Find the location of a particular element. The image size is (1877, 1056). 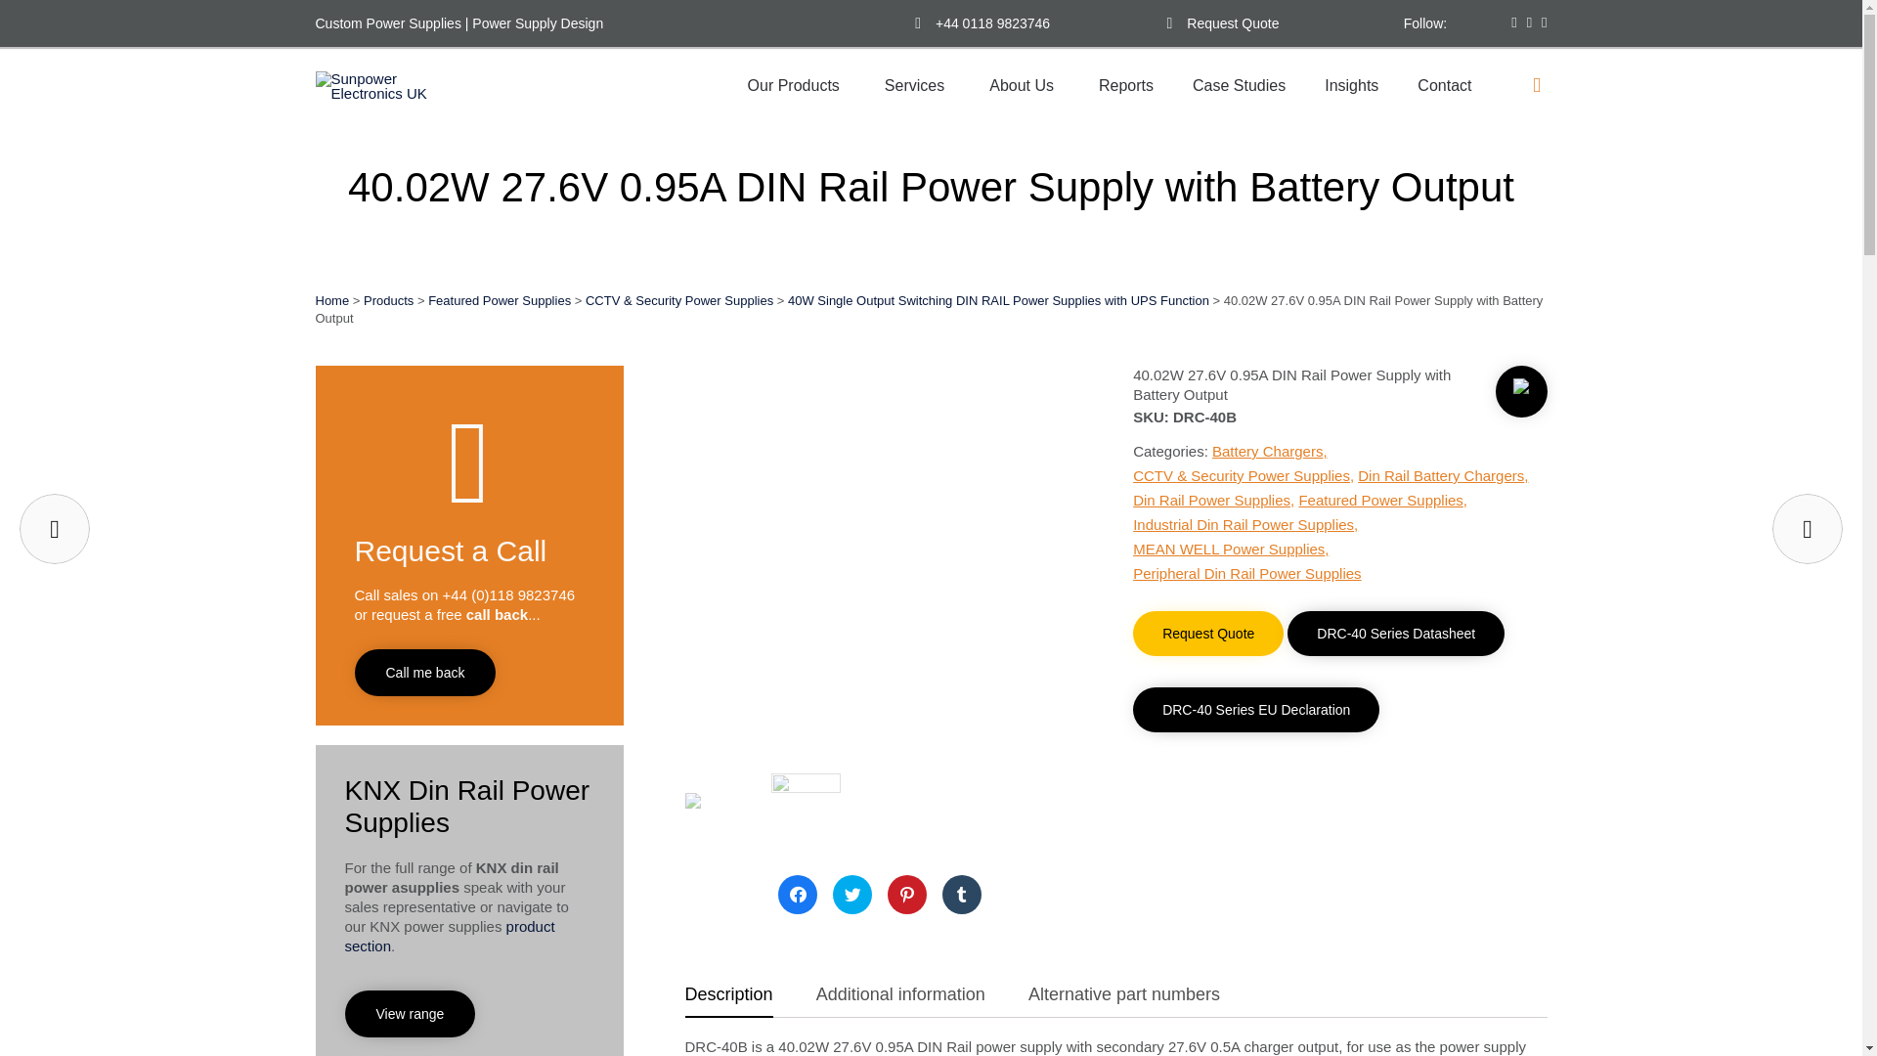

Request Quote is located at coordinates (1232, 23).